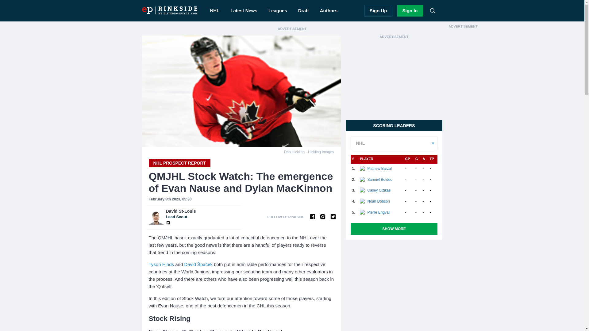  Describe the element at coordinates (161, 264) in the screenshot. I see `Tyson Hinds` at that location.